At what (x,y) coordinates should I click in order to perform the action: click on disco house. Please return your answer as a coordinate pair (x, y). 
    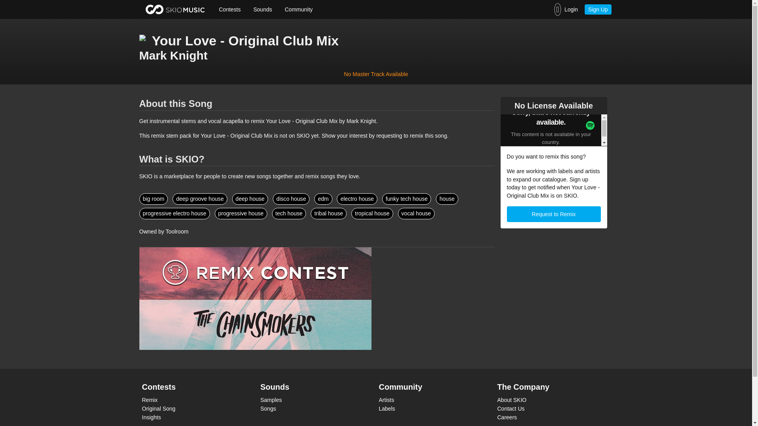
    Looking at the image, I should click on (291, 199).